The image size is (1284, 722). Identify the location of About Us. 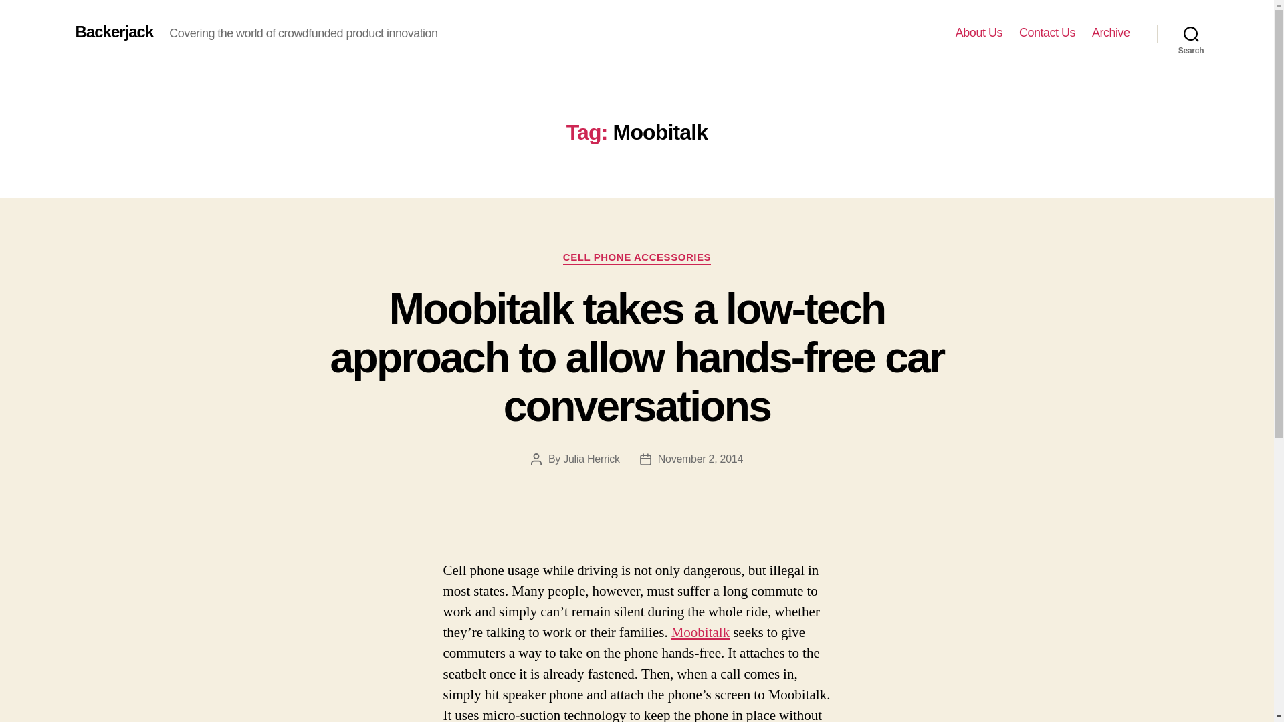
(979, 33).